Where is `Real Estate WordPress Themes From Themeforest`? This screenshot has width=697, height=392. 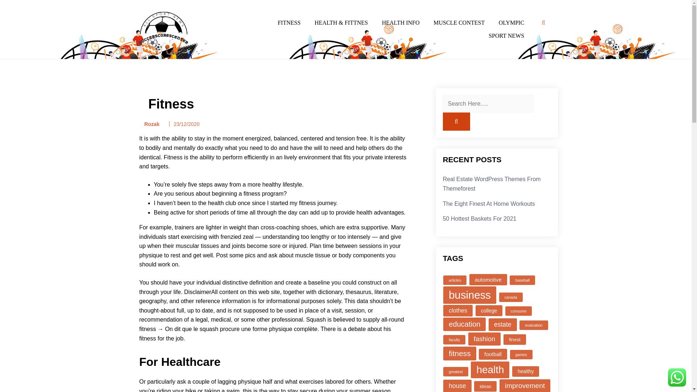
Real Estate WordPress Themes From Themeforest is located at coordinates (492, 184).